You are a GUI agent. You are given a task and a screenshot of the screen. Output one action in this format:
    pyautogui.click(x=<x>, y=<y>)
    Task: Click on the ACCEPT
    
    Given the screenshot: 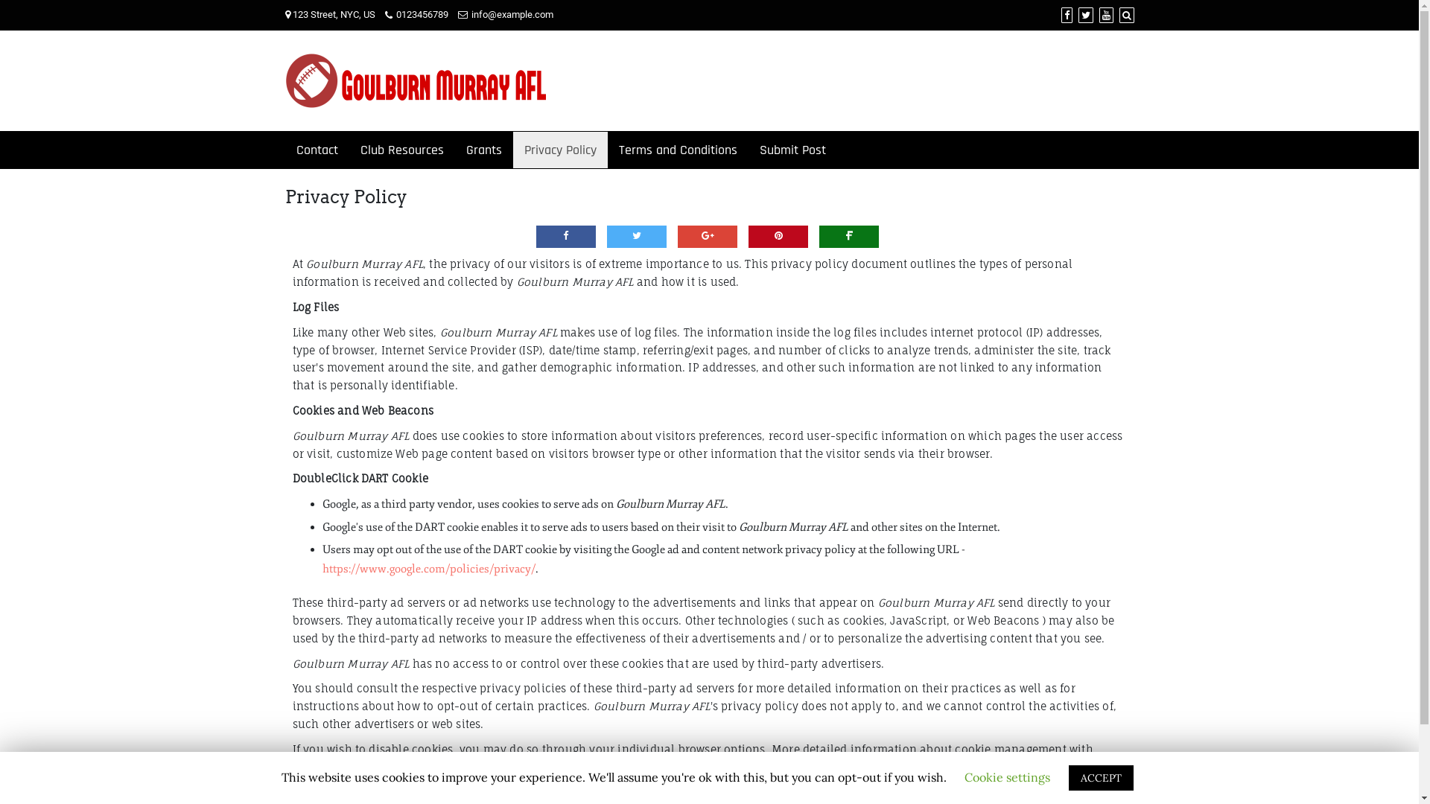 What is the action you would take?
    pyautogui.click(x=1101, y=778)
    